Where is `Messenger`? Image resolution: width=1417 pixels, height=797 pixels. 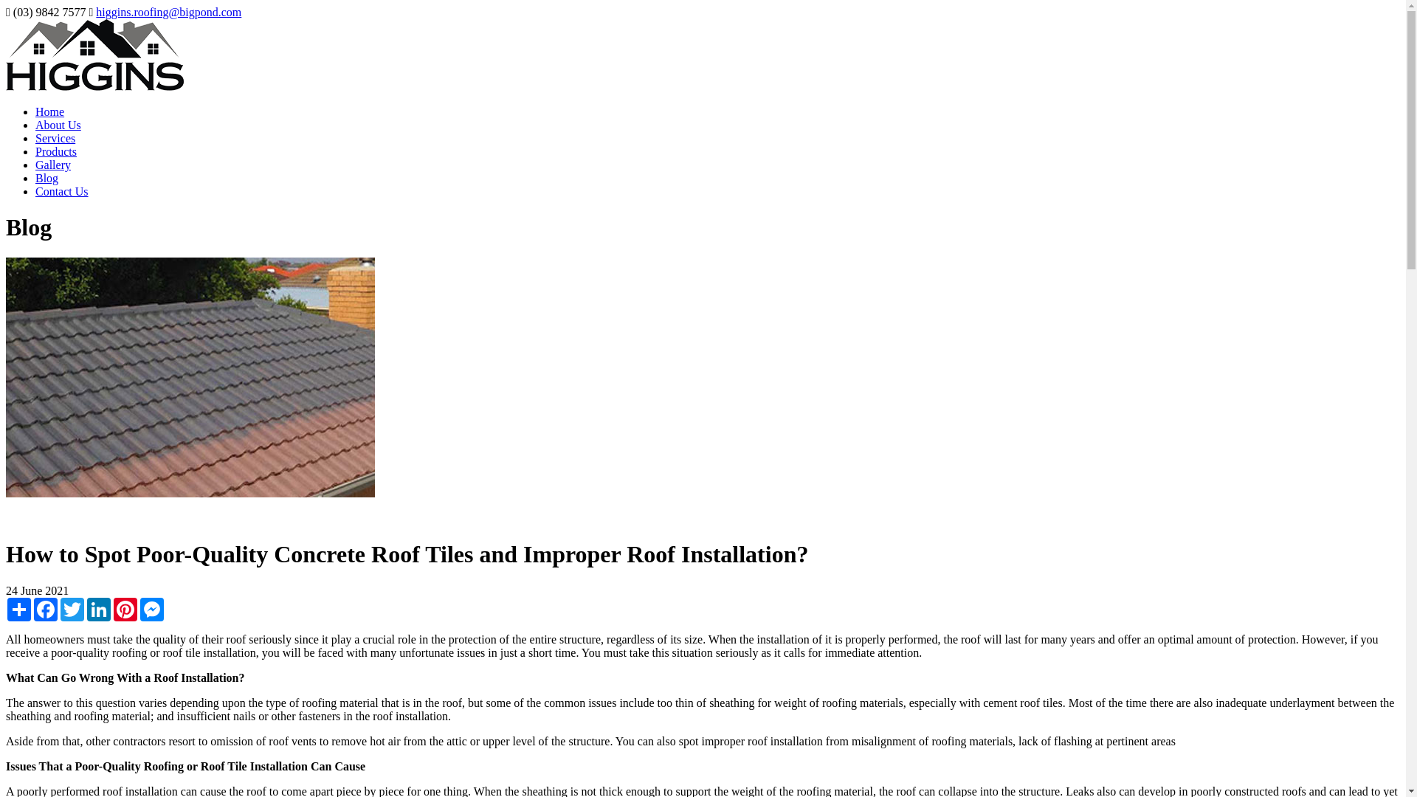 Messenger is located at coordinates (152, 610).